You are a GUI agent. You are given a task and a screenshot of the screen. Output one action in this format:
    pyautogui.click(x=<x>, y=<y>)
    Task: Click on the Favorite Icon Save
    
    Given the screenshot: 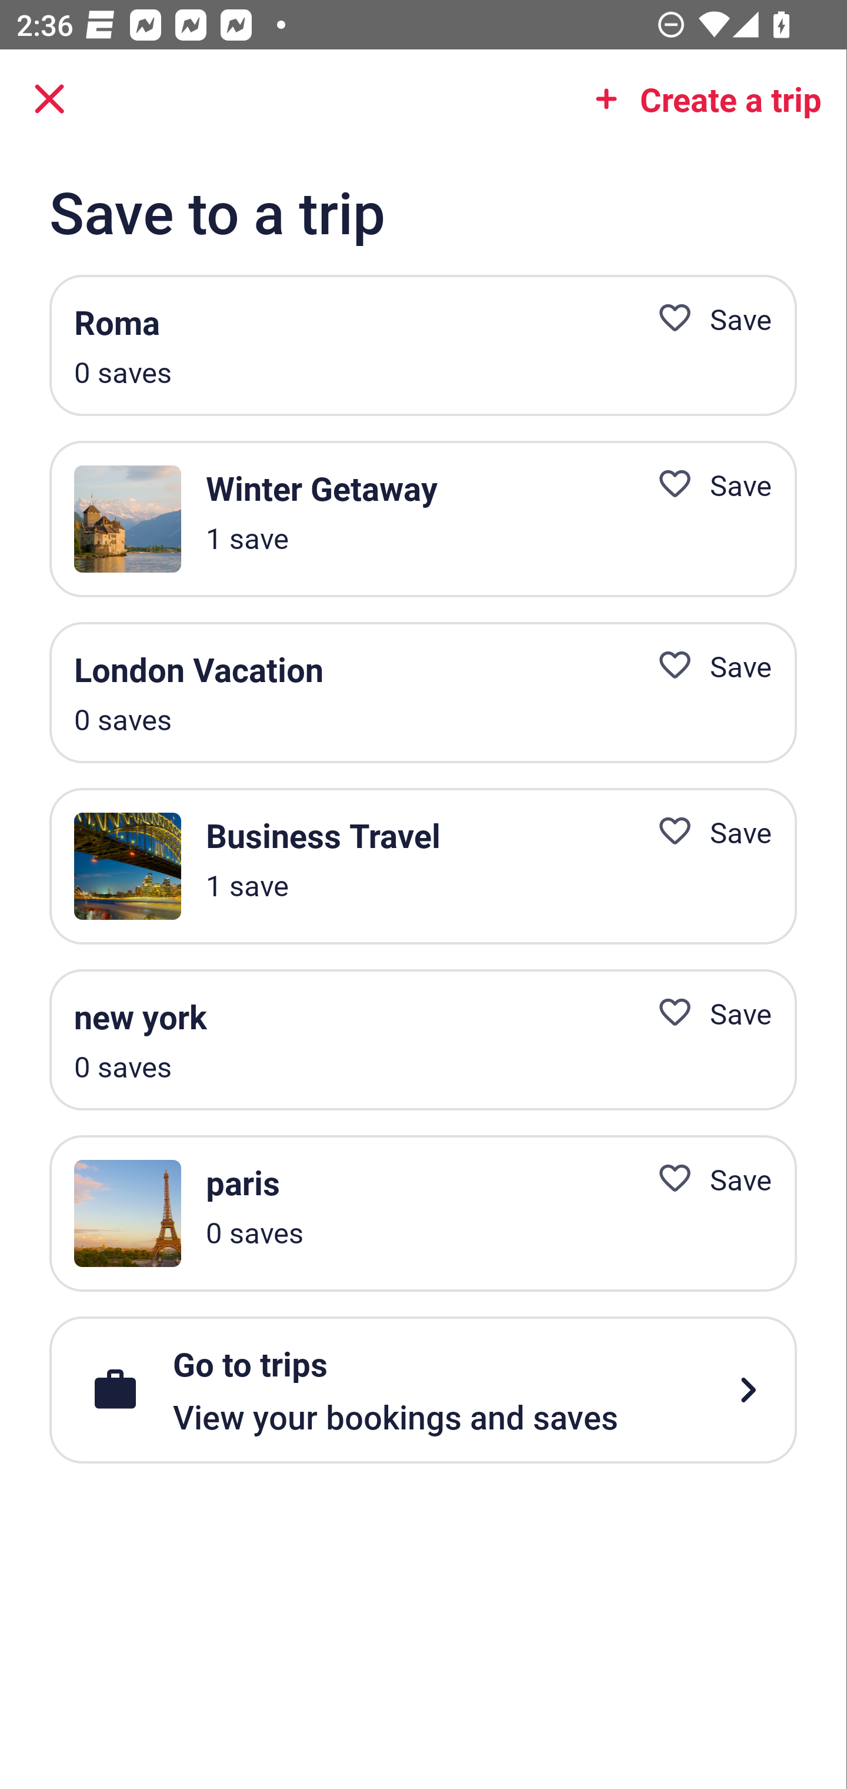 What is the action you would take?
    pyautogui.click(x=706, y=1179)
    